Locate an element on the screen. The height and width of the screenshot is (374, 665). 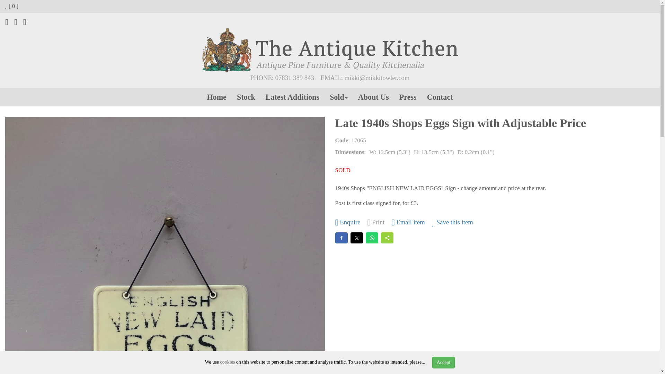
Latest Additions is located at coordinates (292, 97).